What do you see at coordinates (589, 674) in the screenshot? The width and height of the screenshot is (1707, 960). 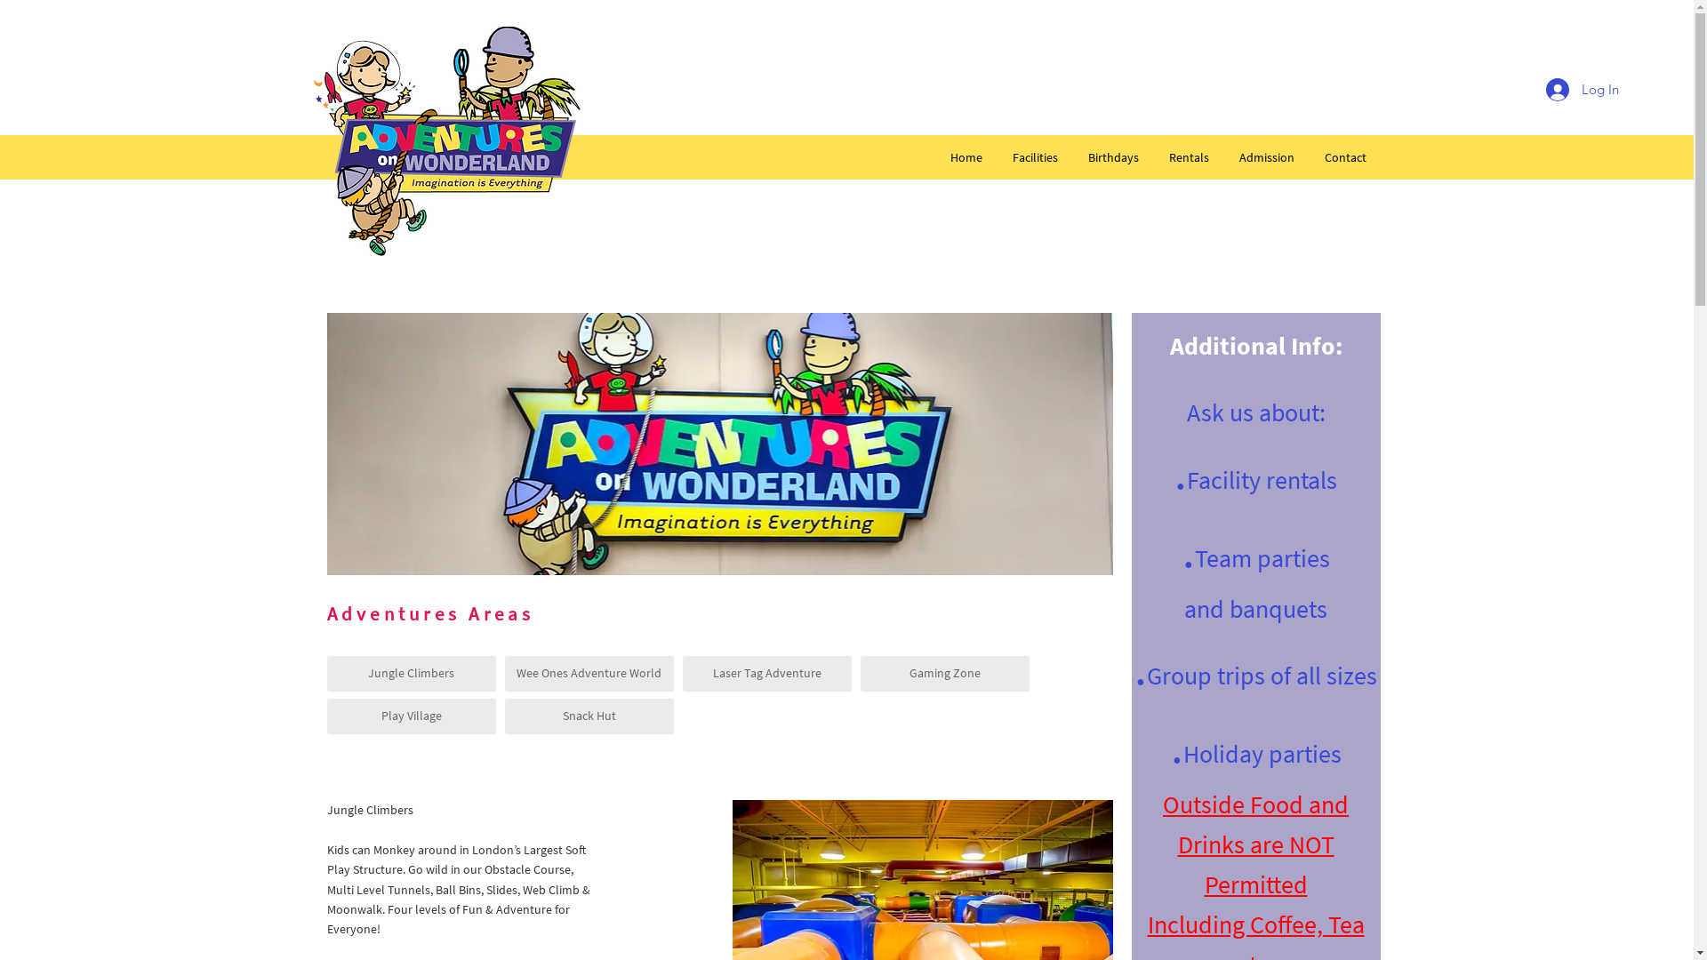 I see `Wee Ones Adventure World` at bounding box center [589, 674].